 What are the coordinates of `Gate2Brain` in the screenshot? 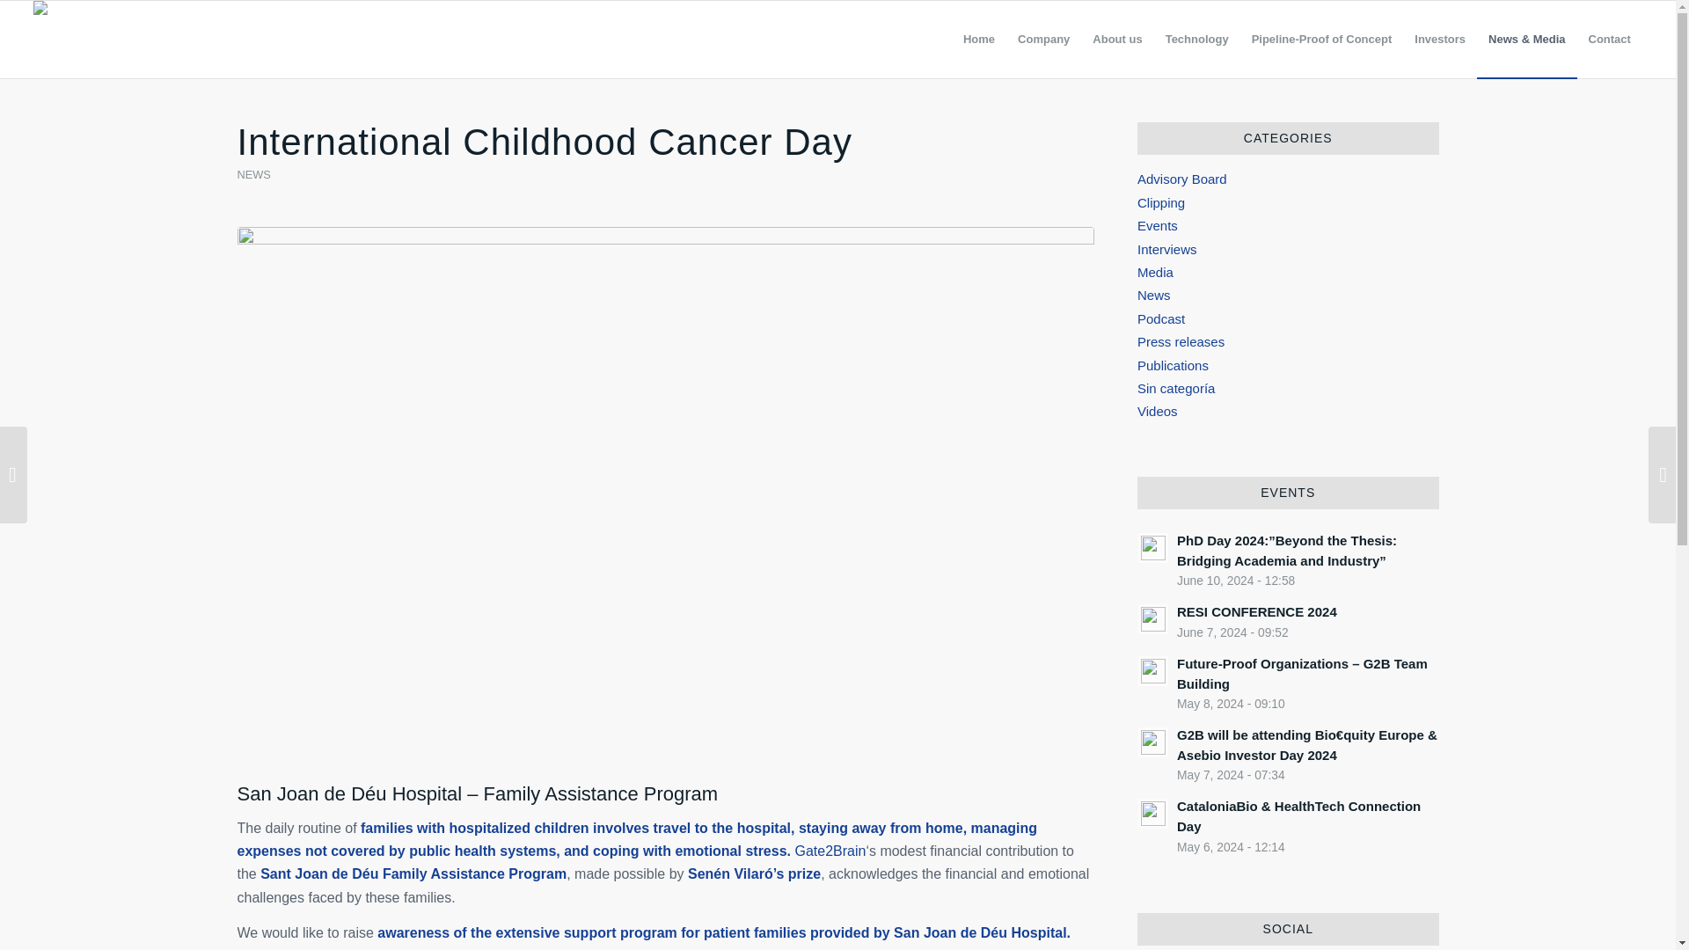 It's located at (829, 851).